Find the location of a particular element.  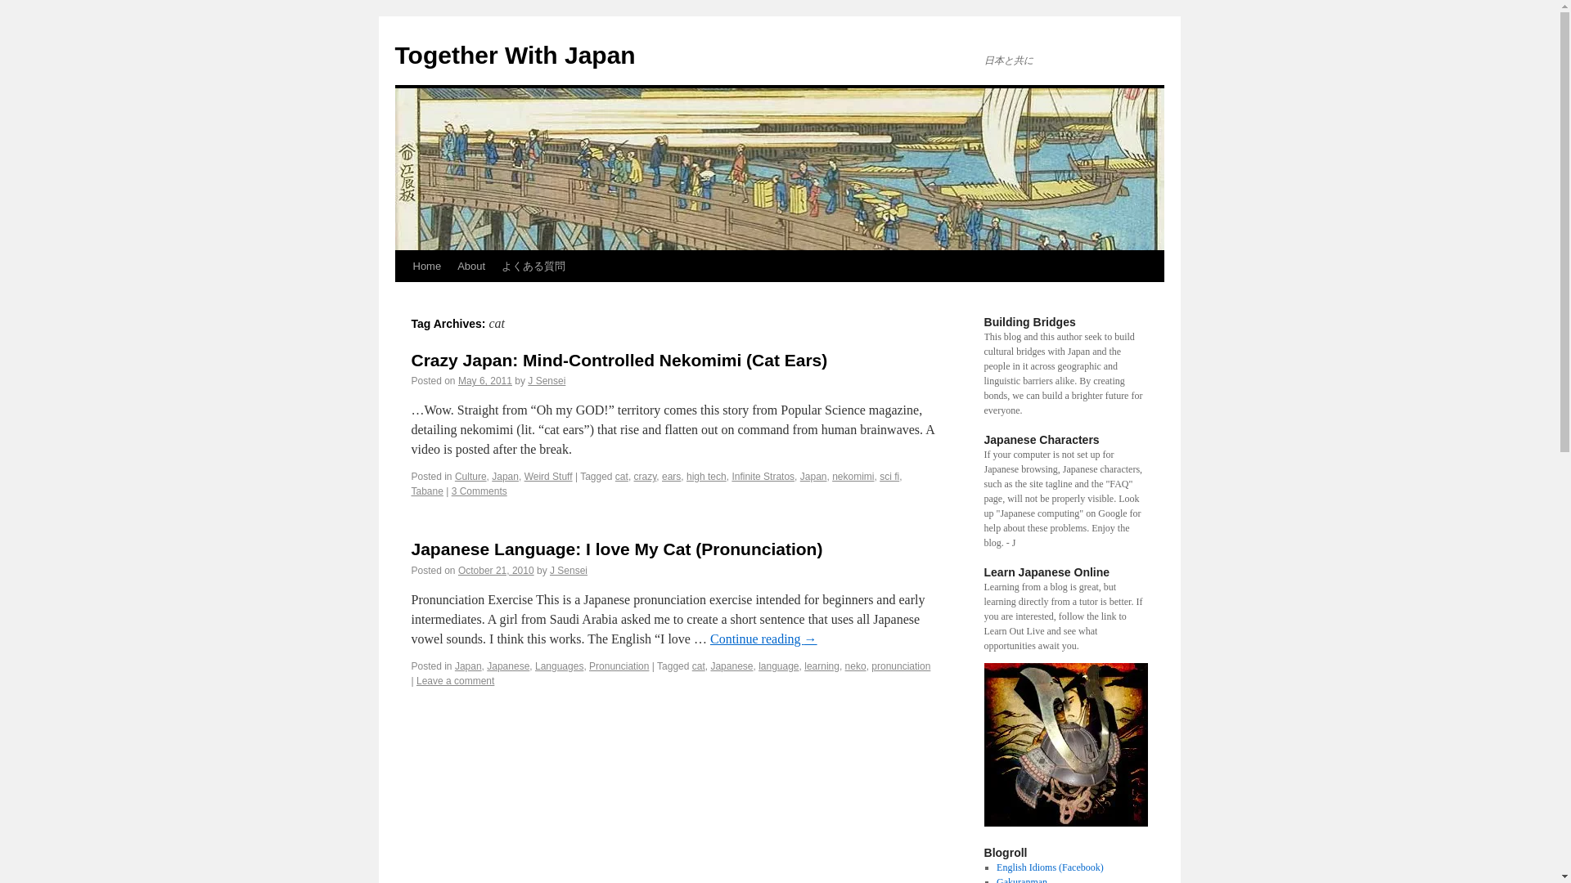

learning is located at coordinates (822, 666).